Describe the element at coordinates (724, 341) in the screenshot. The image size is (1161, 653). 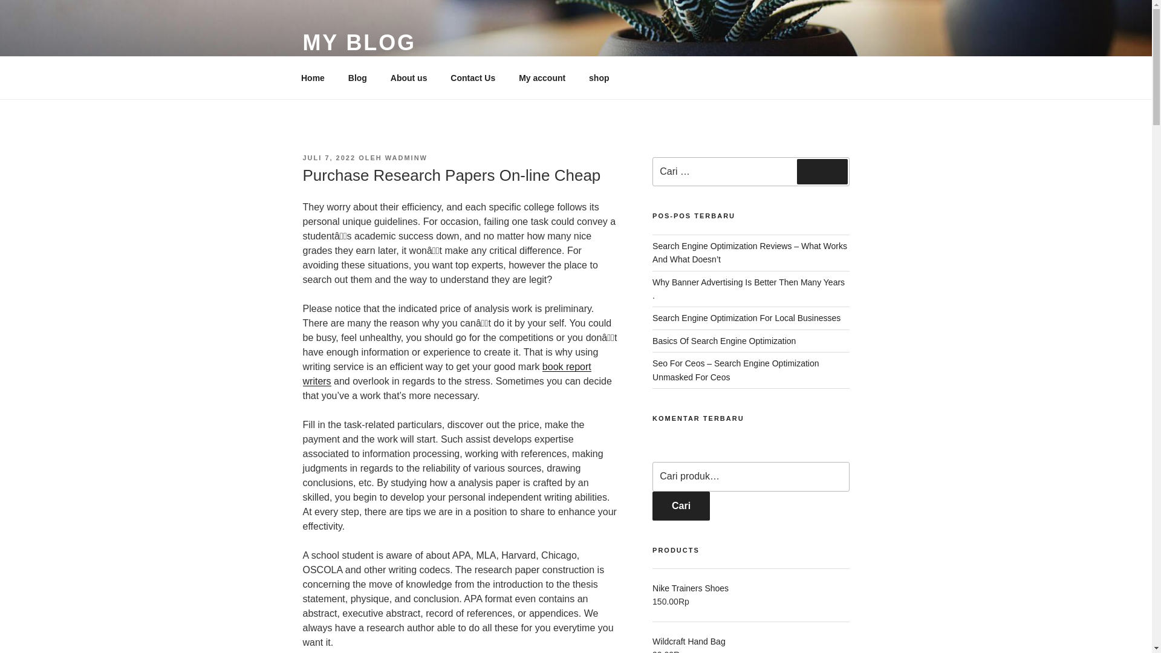
I see `Basics Of Search Engine Optimization` at that location.